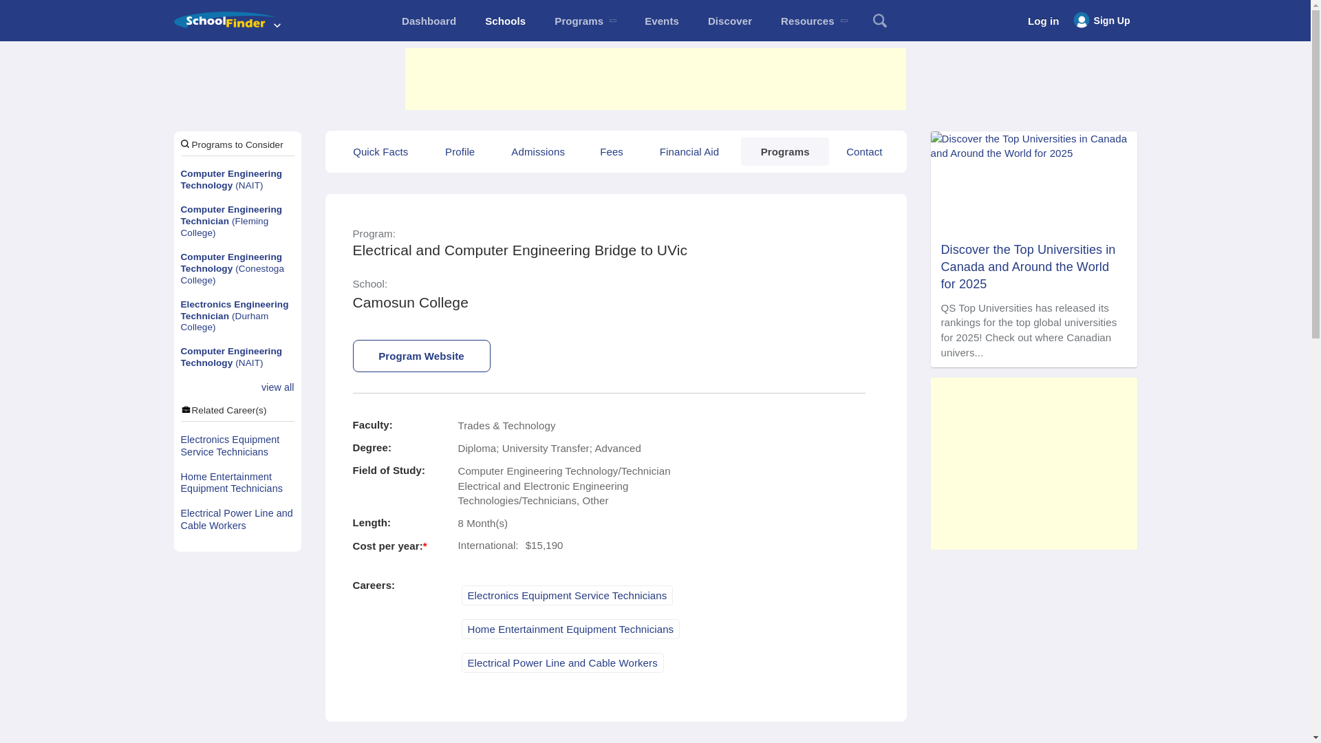  I want to click on view all, so click(278, 388).